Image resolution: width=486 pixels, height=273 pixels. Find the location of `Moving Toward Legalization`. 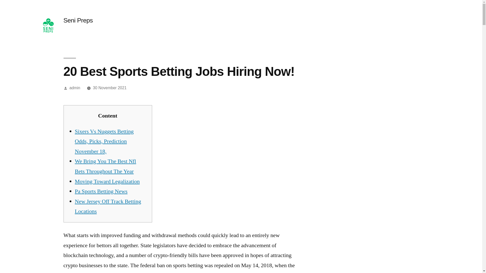

Moving Toward Legalization is located at coordinates (107, 181).